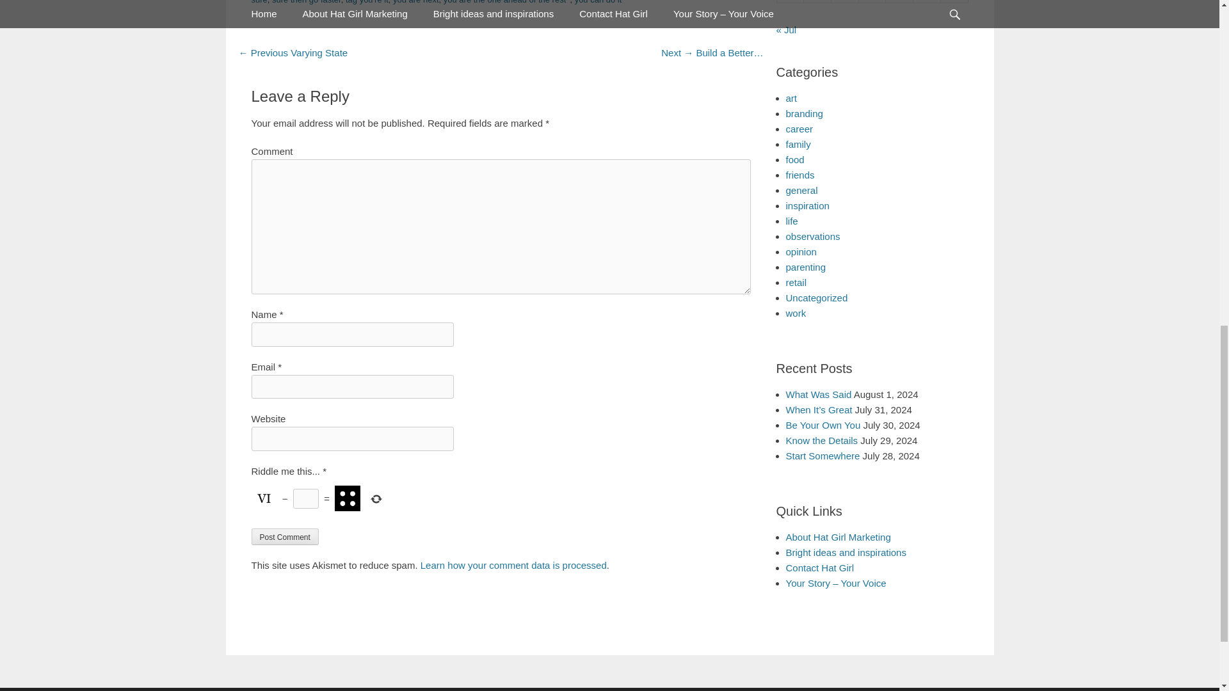  What do you see at coordinates (366, 2) in the screenshot?
I see `tag you're it` at bounding box center [366, 2].